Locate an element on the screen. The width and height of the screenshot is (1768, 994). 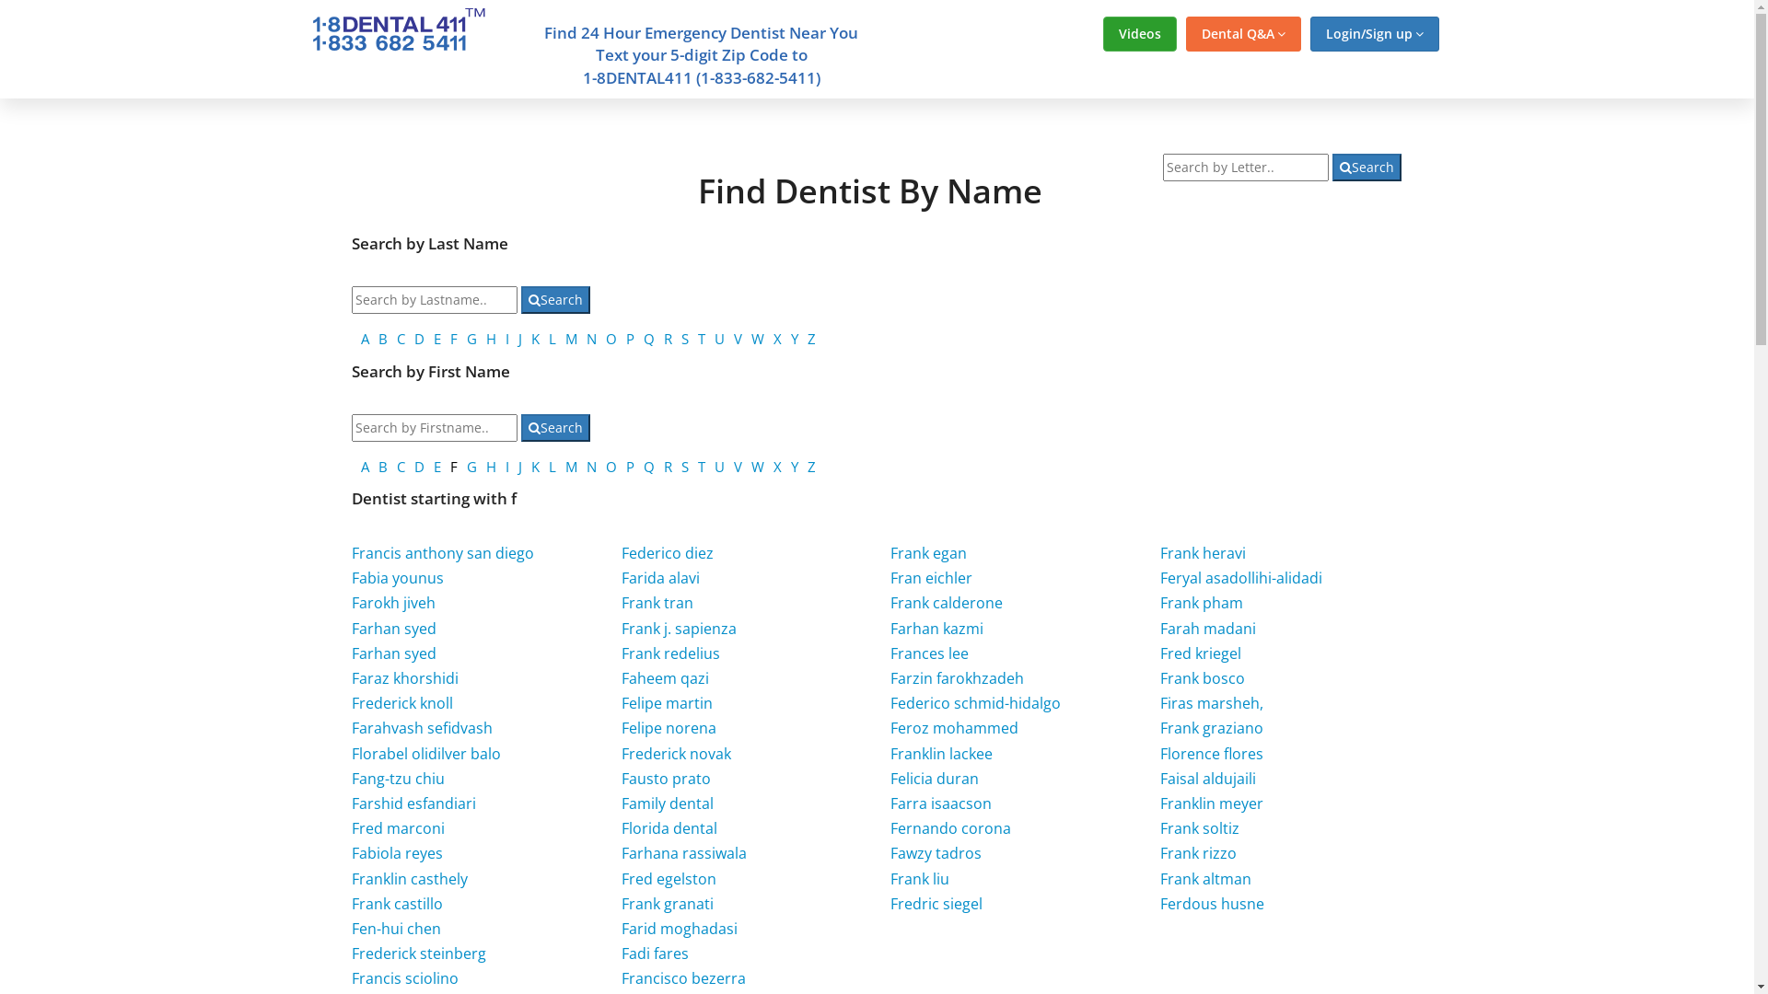
Frank heravi is located at coordinates (1203, 553).